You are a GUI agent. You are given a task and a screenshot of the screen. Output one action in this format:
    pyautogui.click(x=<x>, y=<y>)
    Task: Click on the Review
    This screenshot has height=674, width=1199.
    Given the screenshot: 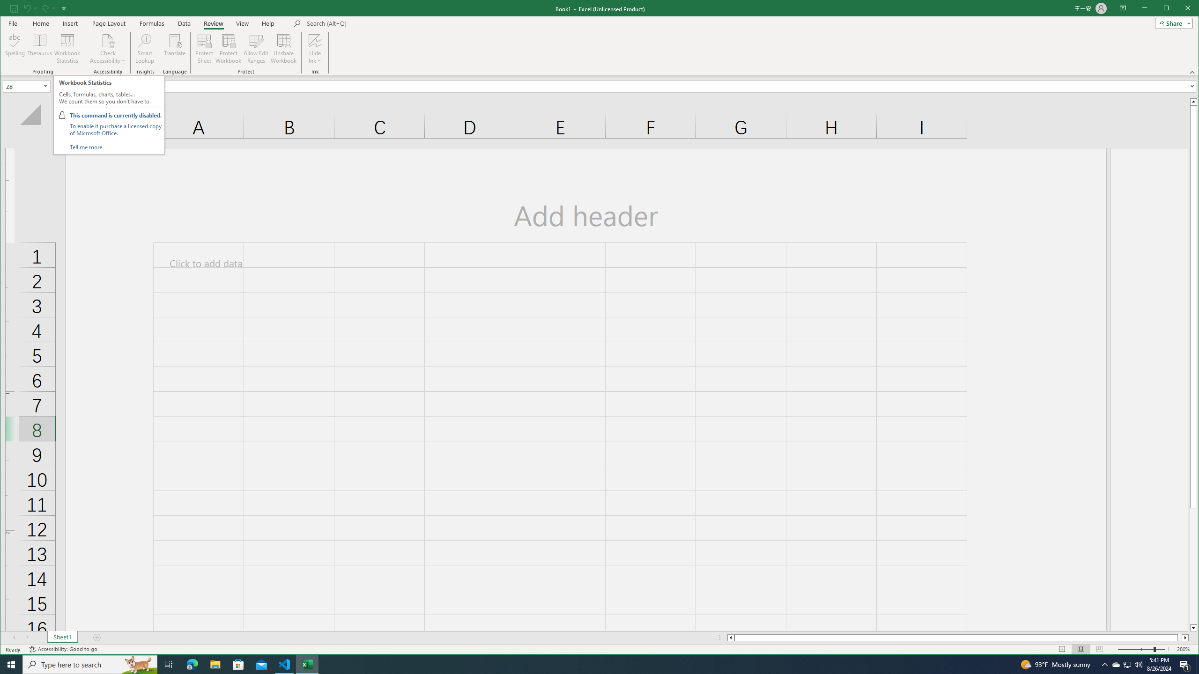 What is the action you would take?
    pyautogui.click(x=213, y=23)
    